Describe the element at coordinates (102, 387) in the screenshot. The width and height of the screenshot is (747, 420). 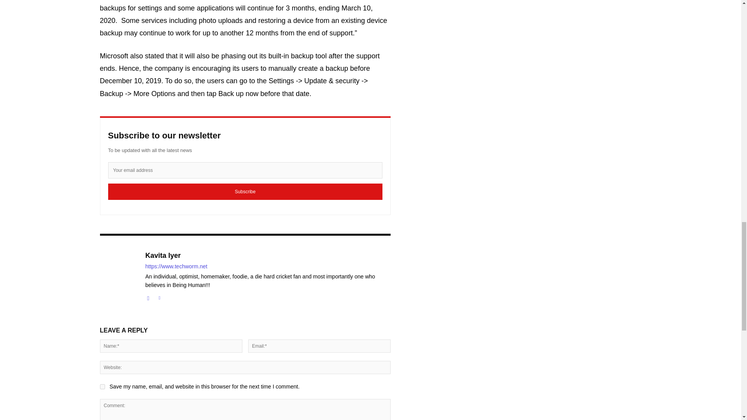
I see `yes` at that location.